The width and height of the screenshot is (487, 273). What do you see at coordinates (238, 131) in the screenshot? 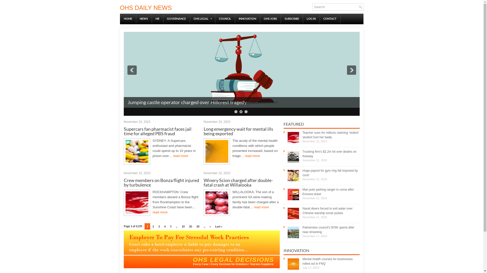
I see `Long emergency wait for mental ills being exported` at bounding box center [238, 131].